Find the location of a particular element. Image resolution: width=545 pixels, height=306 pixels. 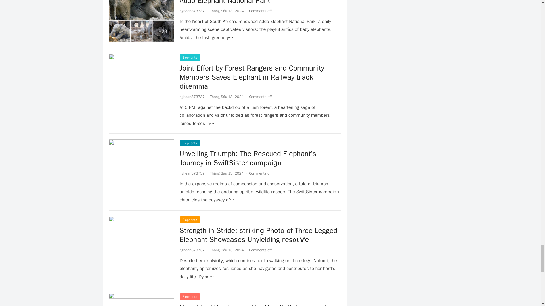

nghean373737 is located at coordinates (192, 173).